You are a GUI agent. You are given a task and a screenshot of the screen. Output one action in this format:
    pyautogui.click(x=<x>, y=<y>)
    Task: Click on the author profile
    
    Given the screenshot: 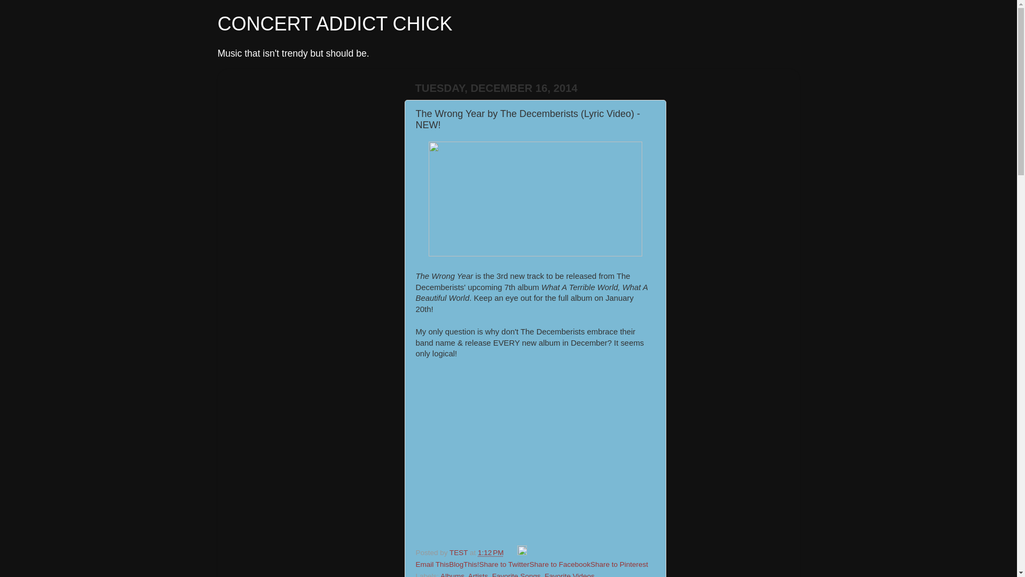 What is the action you would take?
    pyautogui.click(x=459, y=552)
    